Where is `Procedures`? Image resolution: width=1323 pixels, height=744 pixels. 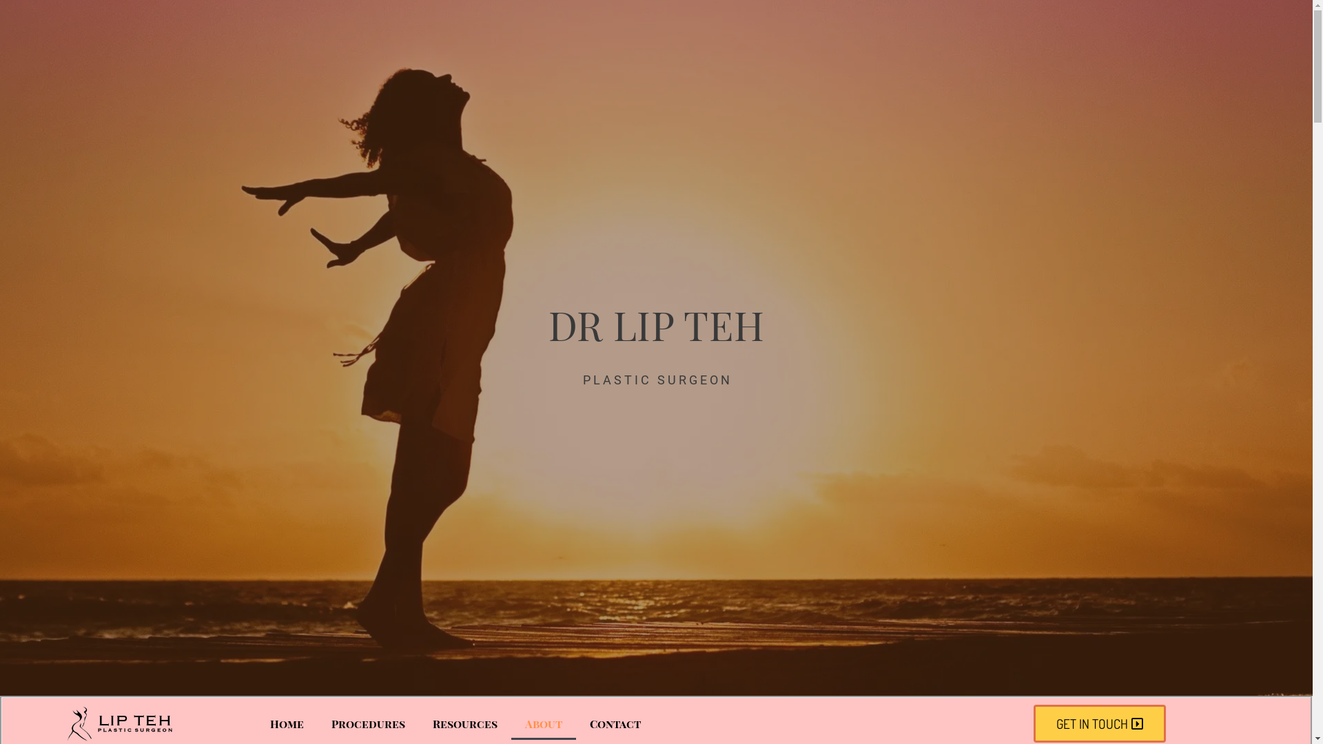 Procedures is located at coordinates (368, 724).